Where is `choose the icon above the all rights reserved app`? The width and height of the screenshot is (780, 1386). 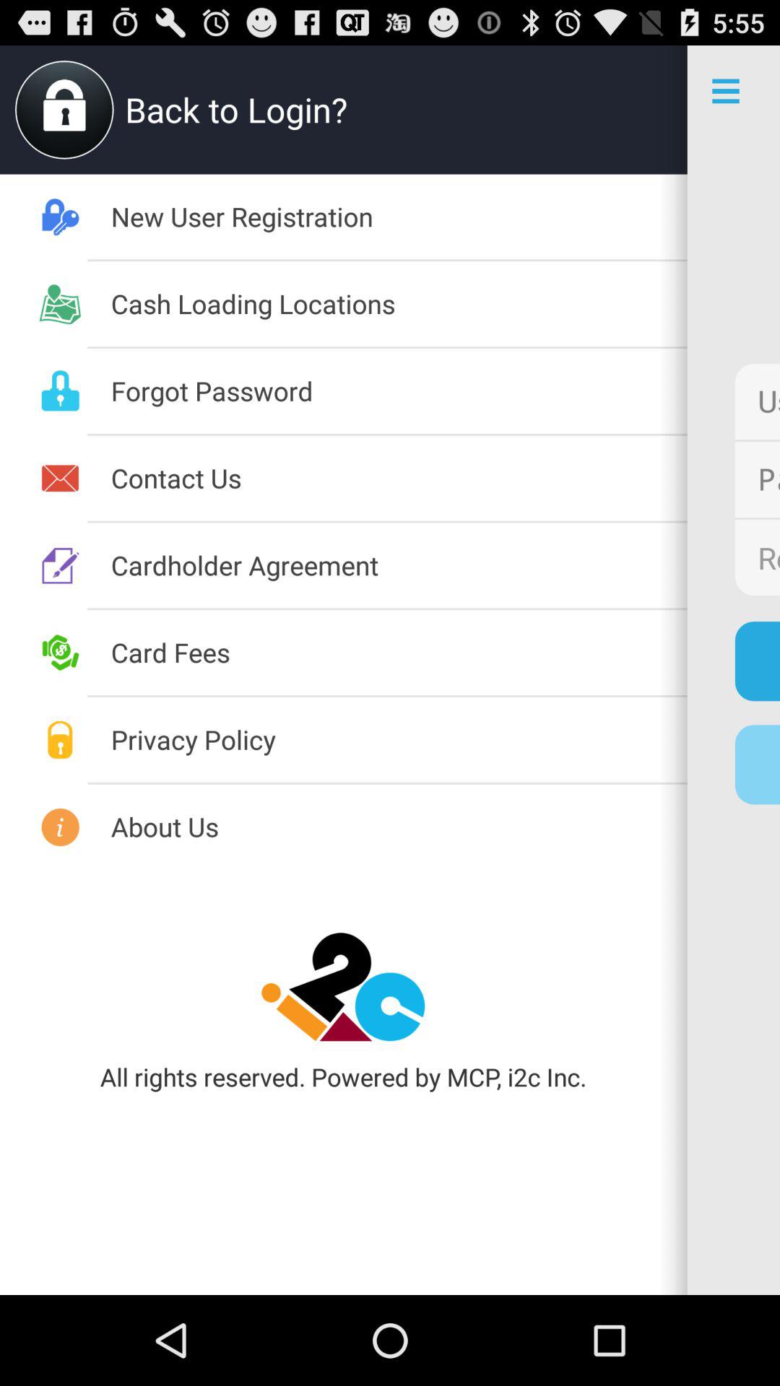 choose the icon above the all rights reserved app is located at coordinates (344, 987).